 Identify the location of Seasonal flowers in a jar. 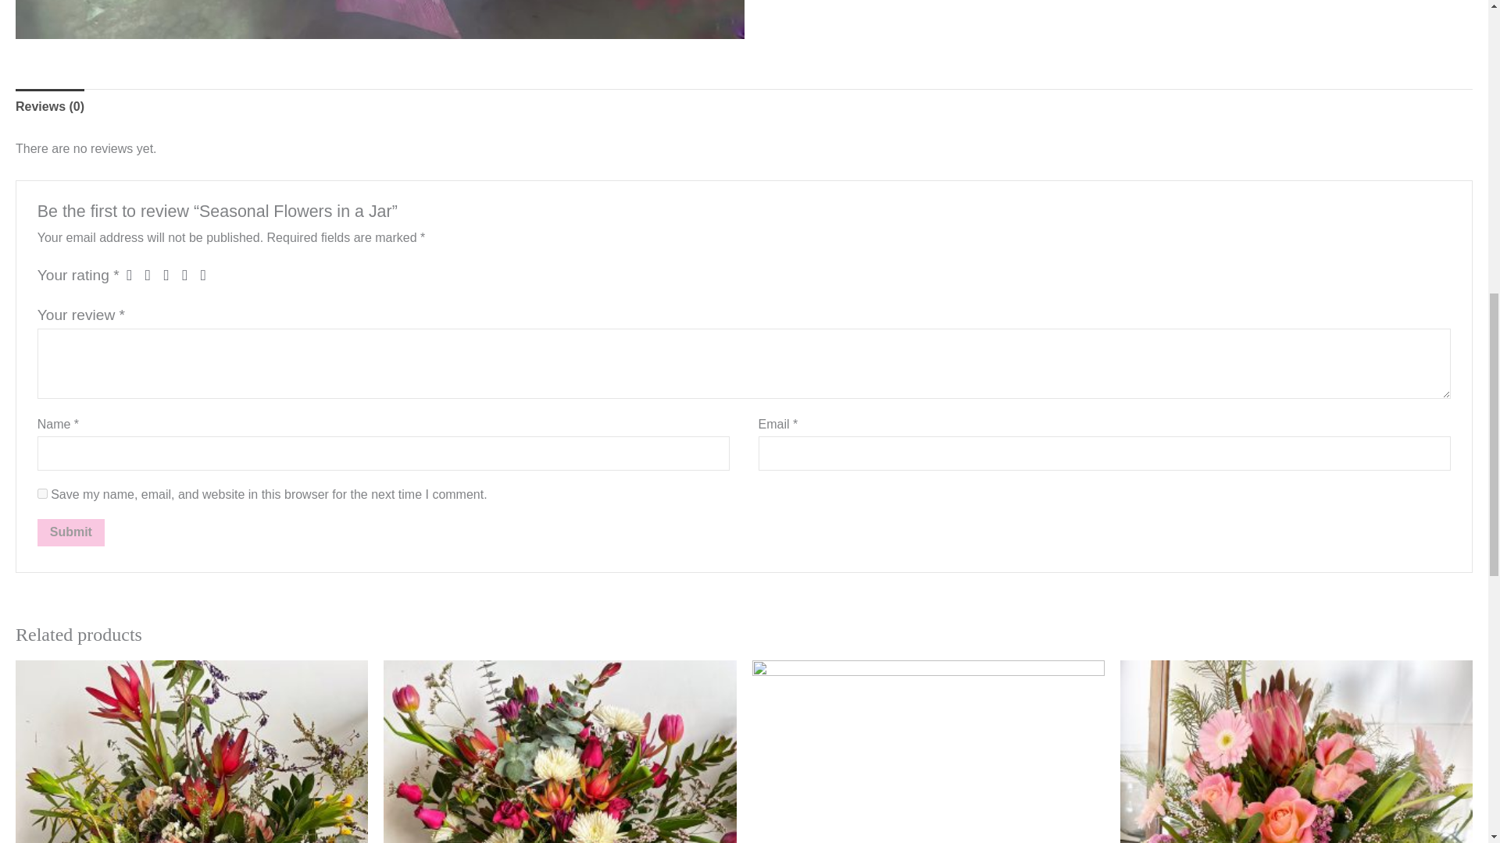
(380, 20).